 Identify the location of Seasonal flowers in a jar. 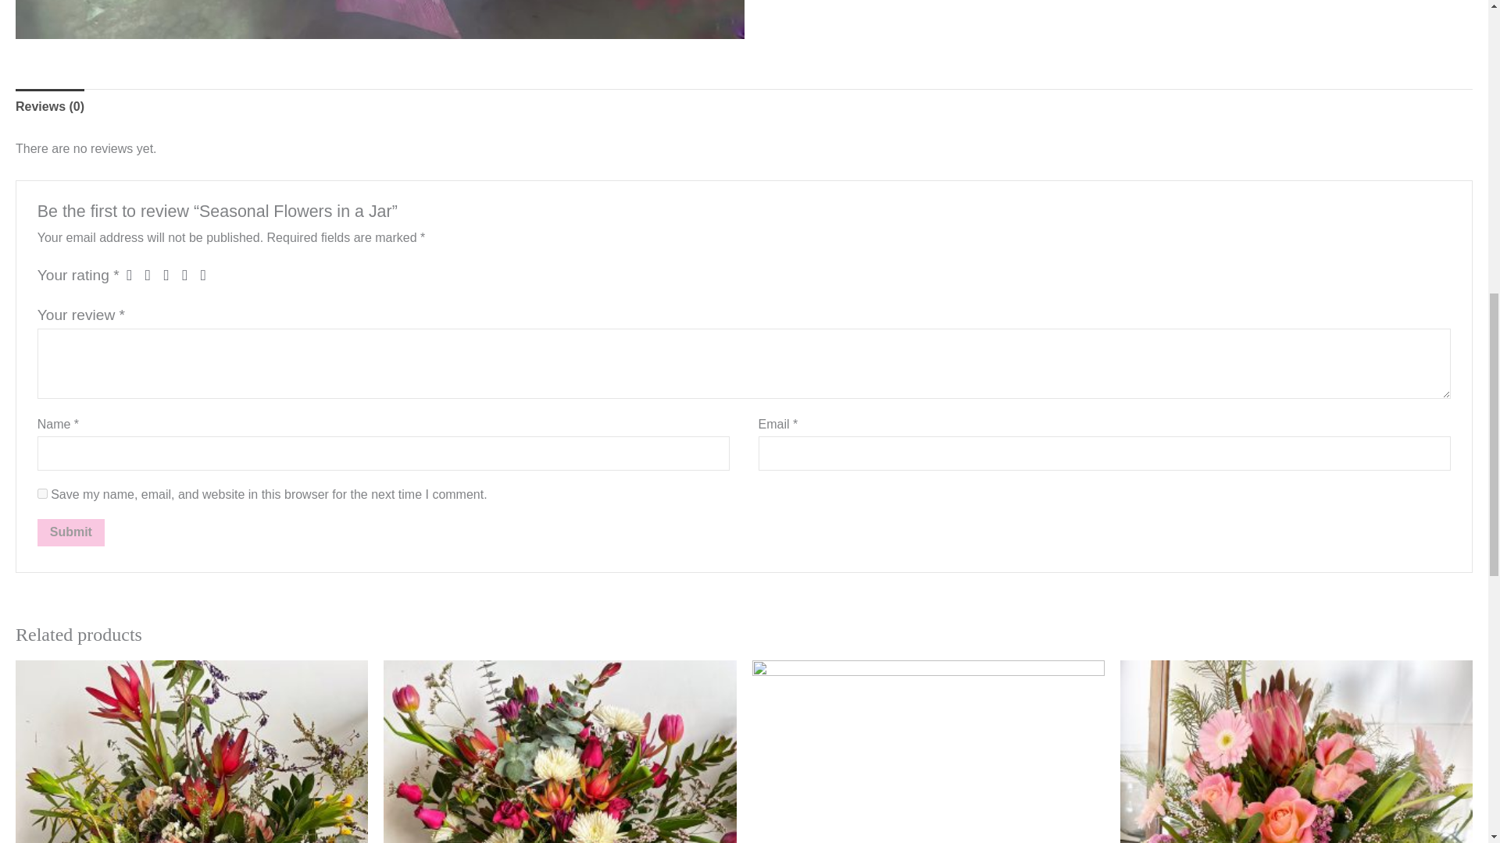
(380, 20).